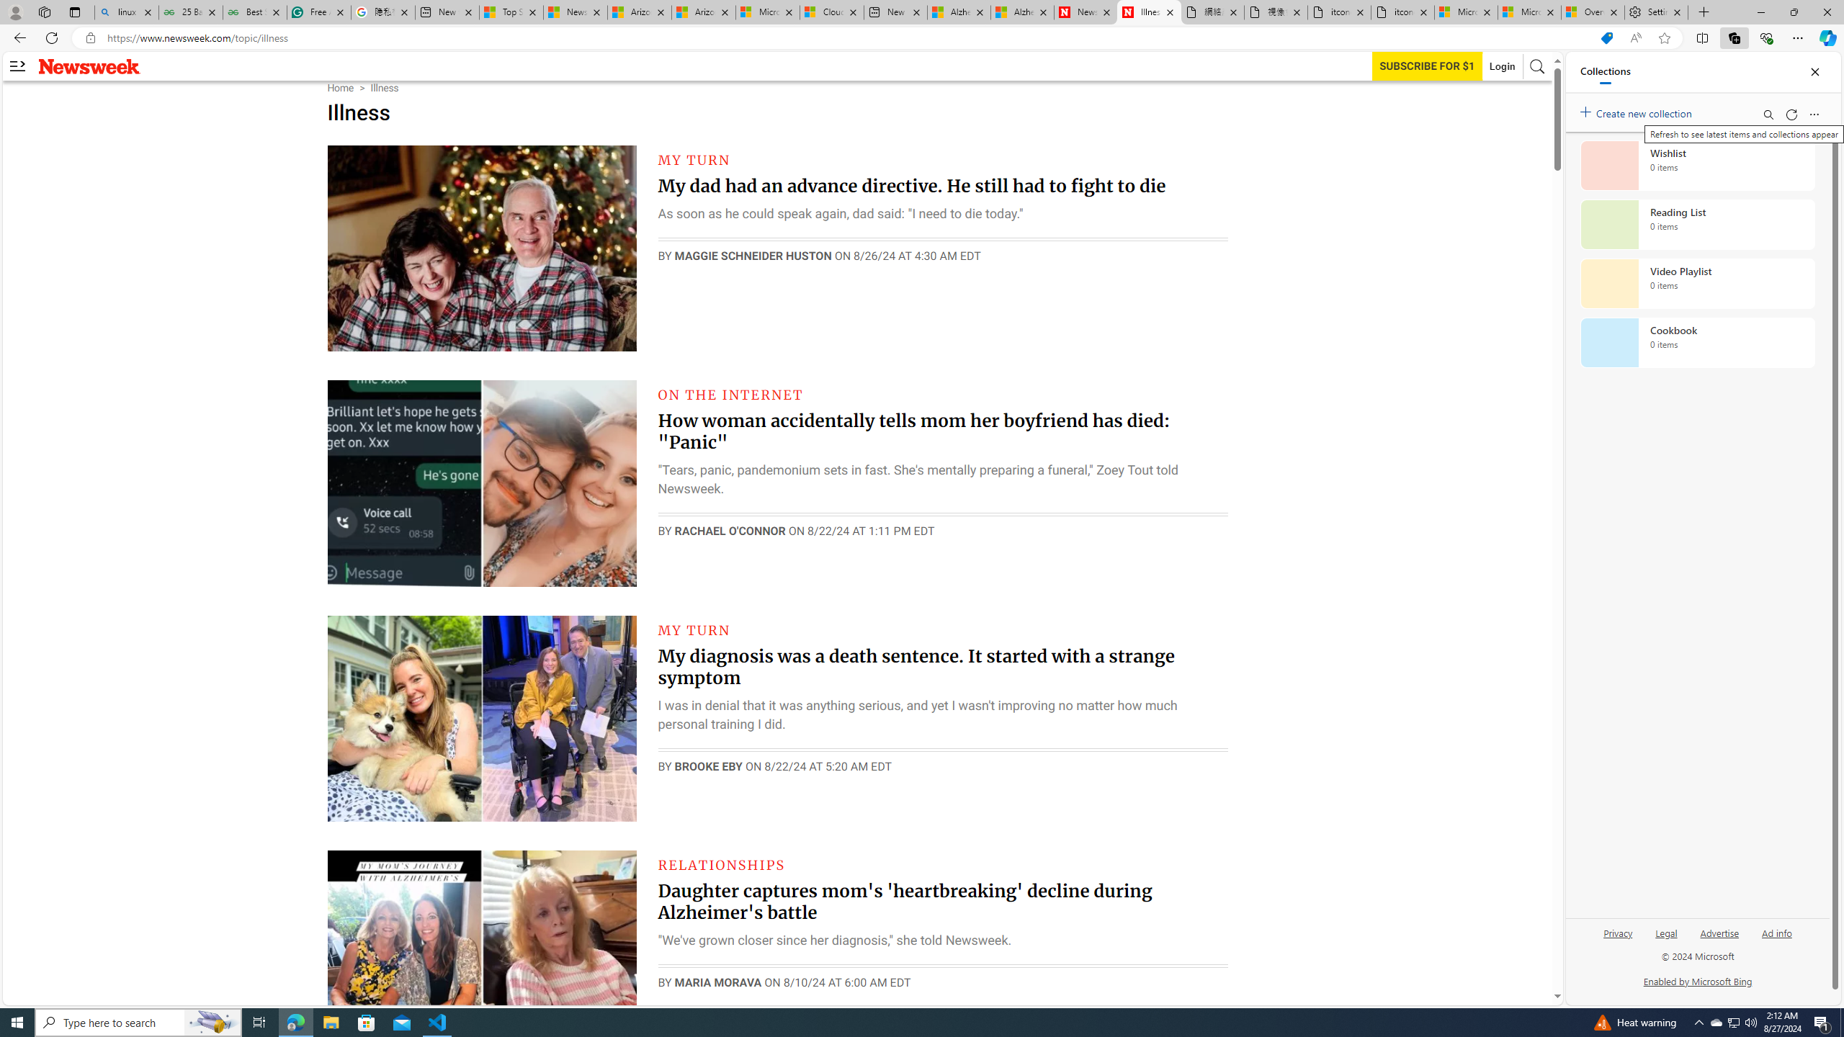 This screenshot has width=1844, height=1037. Describe the element at coordinates (1606, 38) in the screenshot. I see `Shopping in Microsoft Edge` at that location.